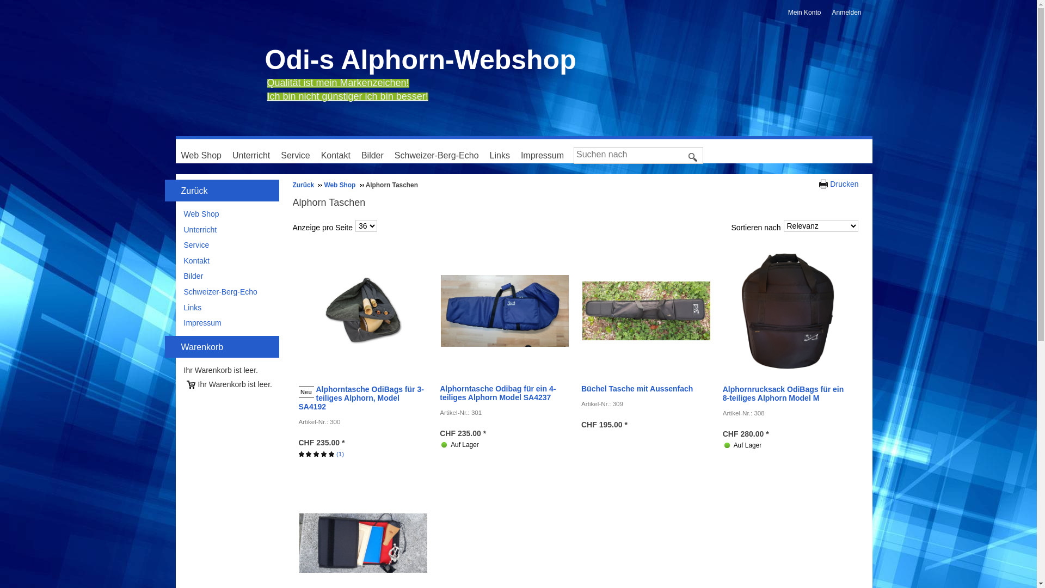 This screenshot has height=588, width=1045. What do you see at coordinates (693, 157) in the screenshot?
I see `Suche starten` at bounding box center [693, 157].